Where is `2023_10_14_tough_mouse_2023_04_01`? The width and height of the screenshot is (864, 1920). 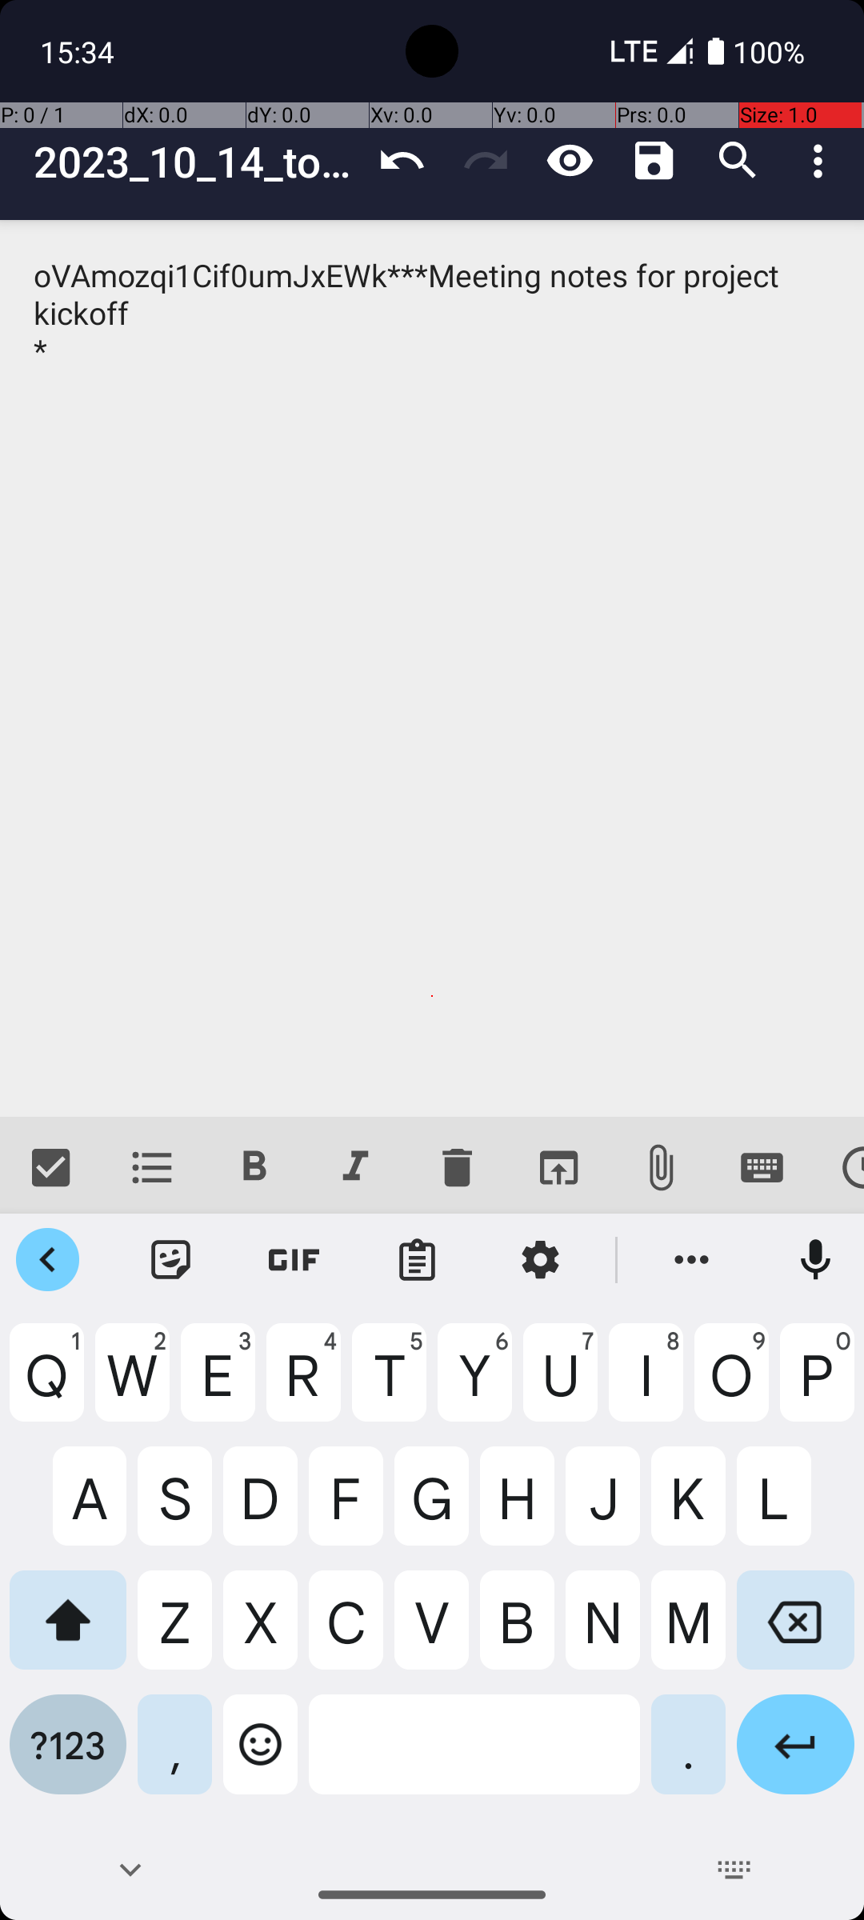 2023_10_14_tough_mouse_2023_04_01 is located at coordinates (197, 162).